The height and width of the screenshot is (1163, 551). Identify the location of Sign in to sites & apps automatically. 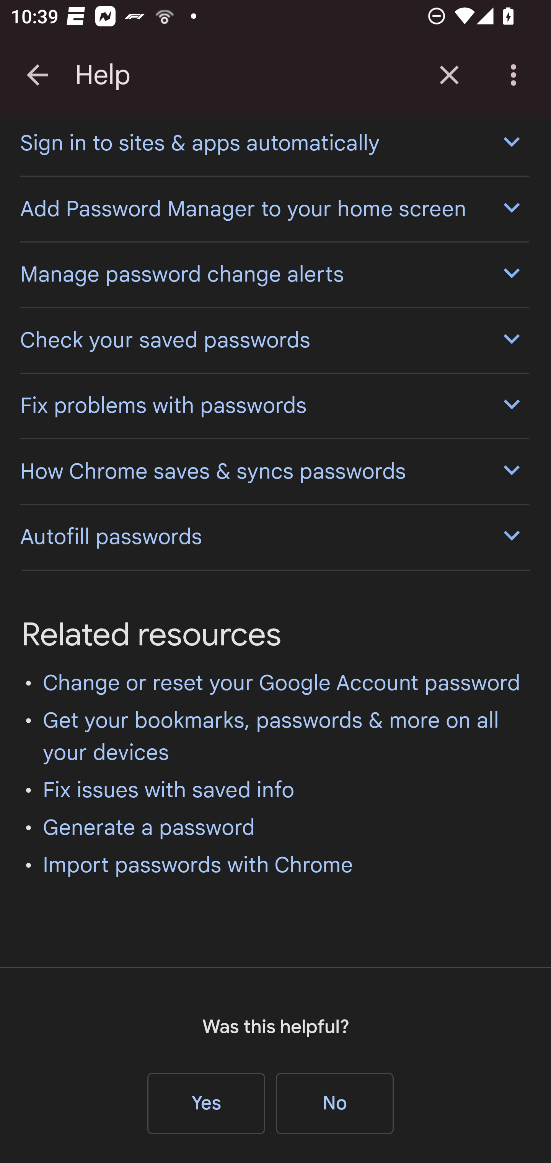
(274, 147).